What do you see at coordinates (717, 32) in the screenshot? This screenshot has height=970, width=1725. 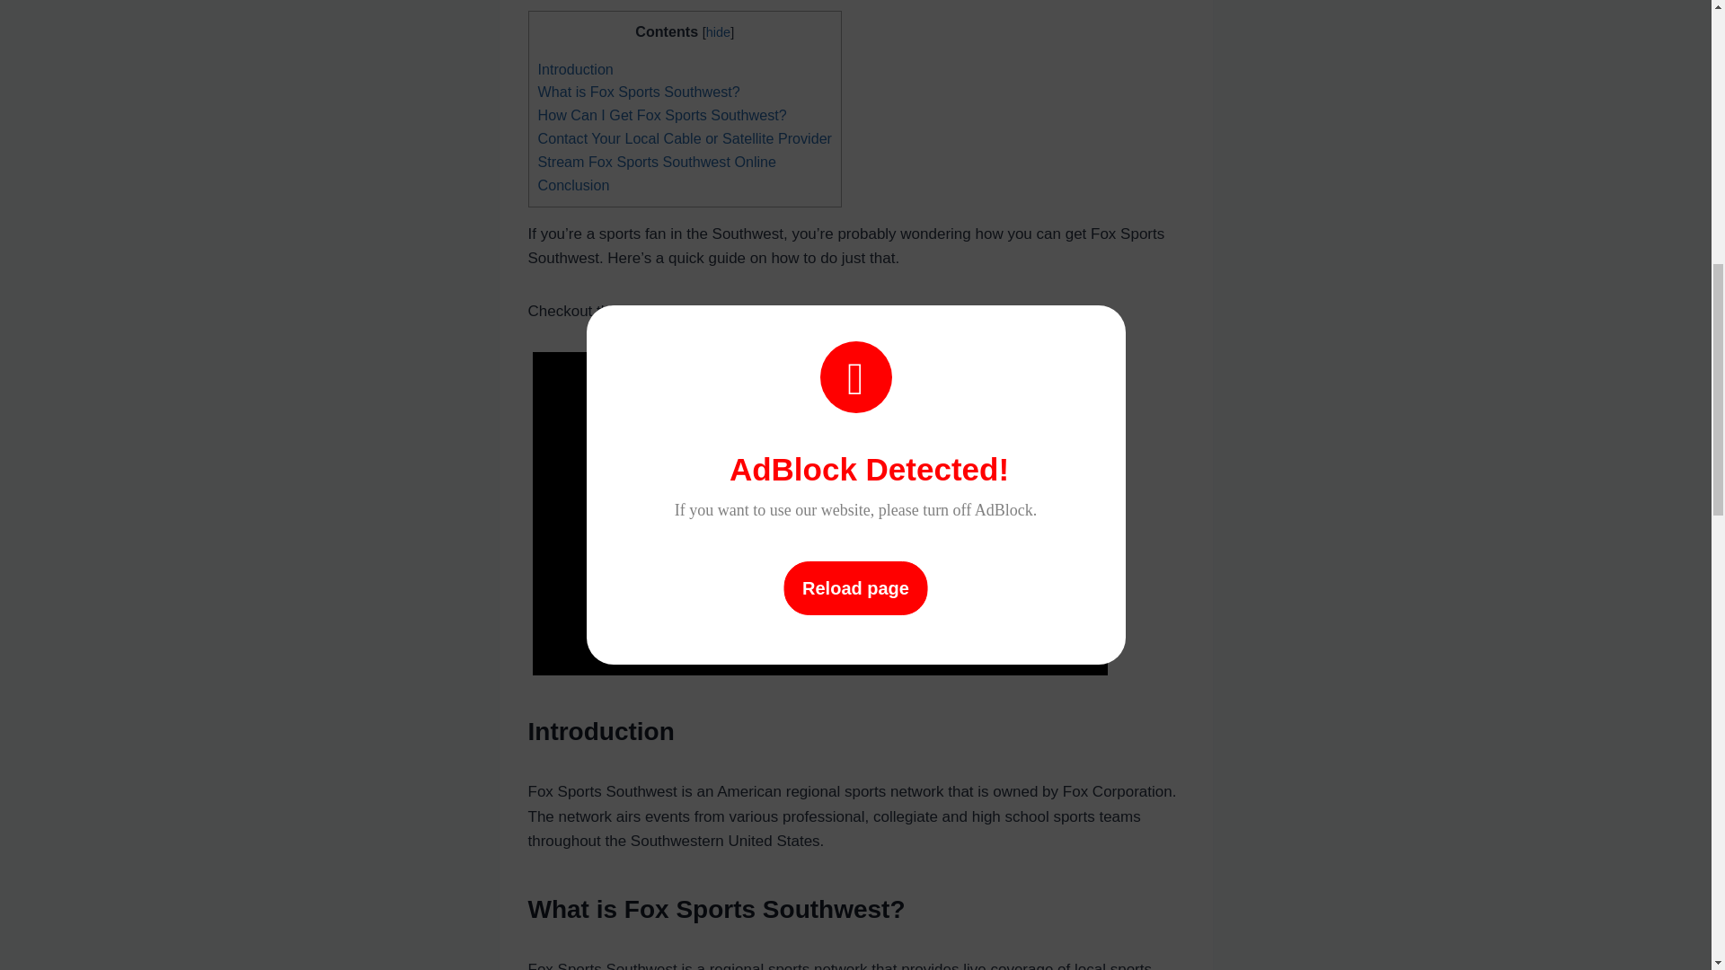 I see `hide` at bounding box center [717, 32].